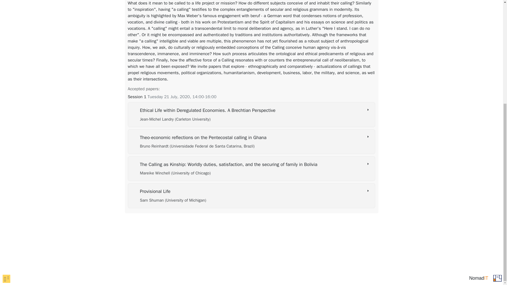  I want to click on click to toggle popover, so click(6, 118).